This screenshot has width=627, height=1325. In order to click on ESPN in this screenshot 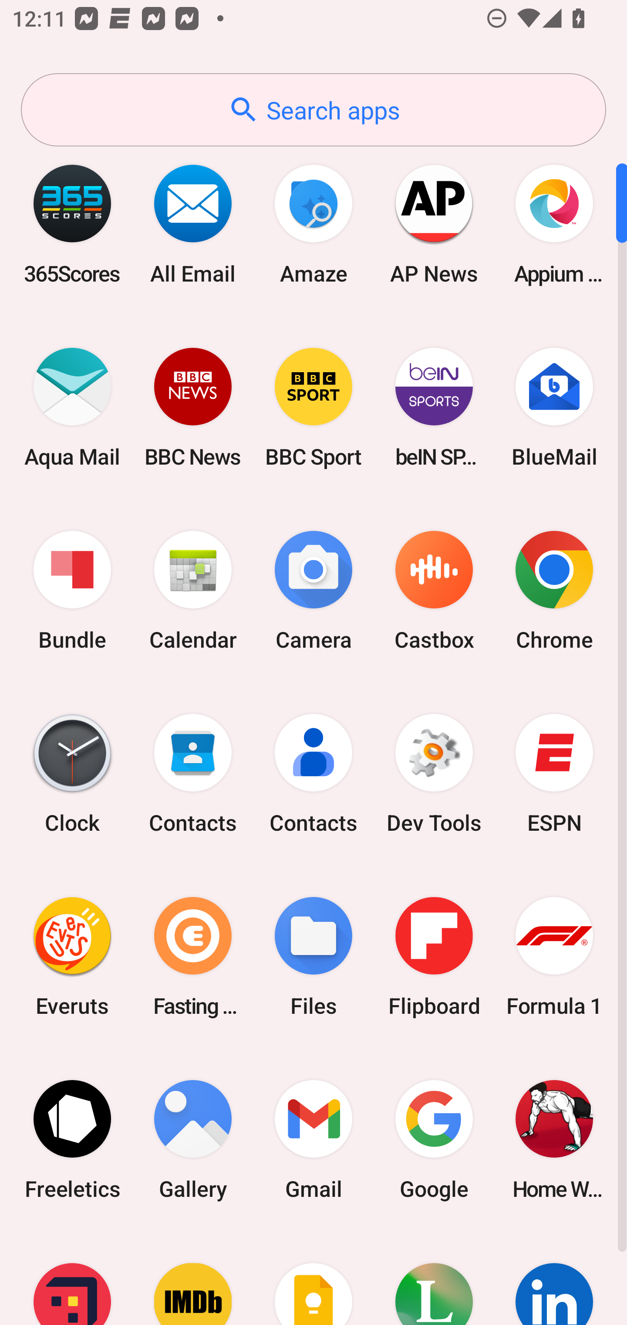, I will do `click(554, 774)`.